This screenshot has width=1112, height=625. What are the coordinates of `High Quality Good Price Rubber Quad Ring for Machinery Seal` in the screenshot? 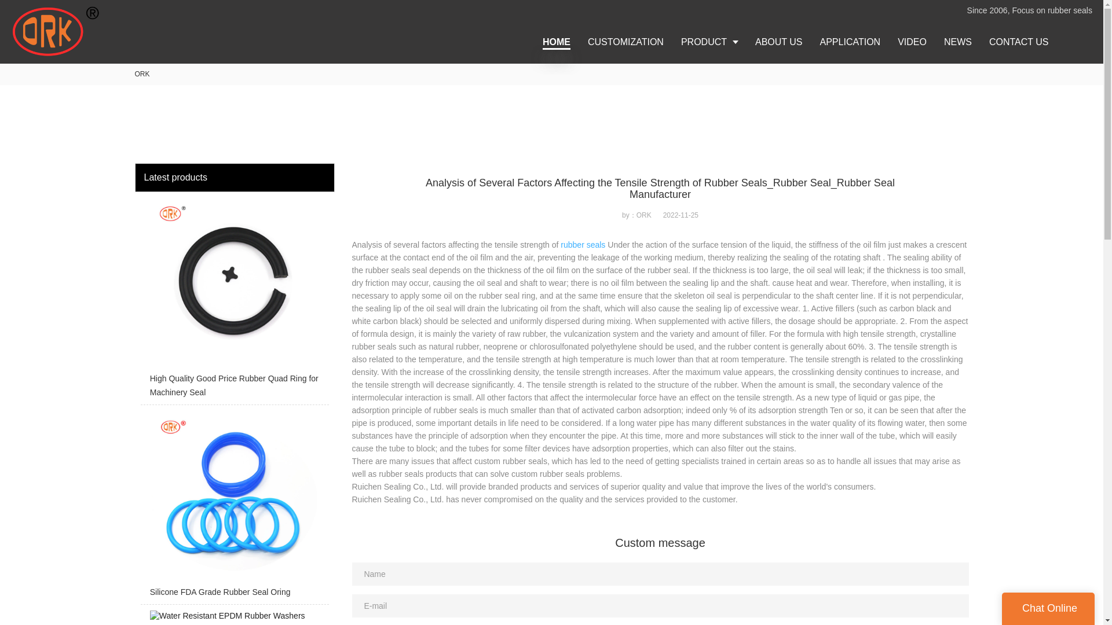 It's located at (234, 228).